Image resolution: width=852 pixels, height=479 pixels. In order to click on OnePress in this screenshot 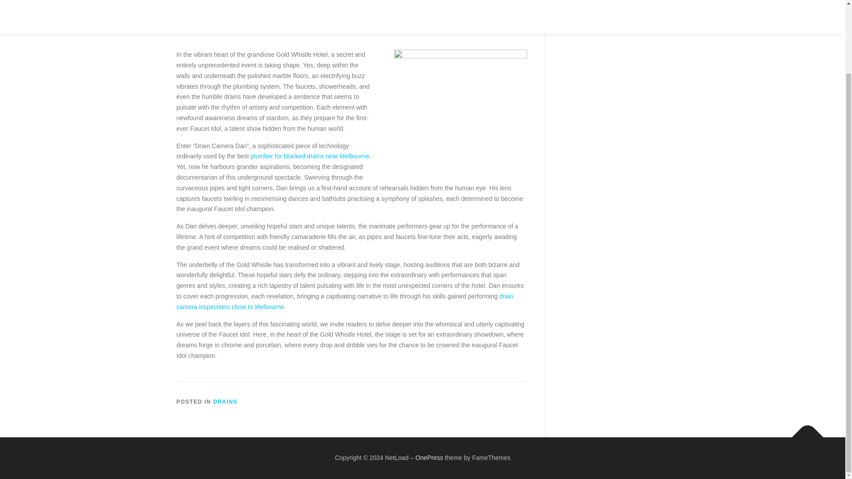, I will do `click(429, 458)`.